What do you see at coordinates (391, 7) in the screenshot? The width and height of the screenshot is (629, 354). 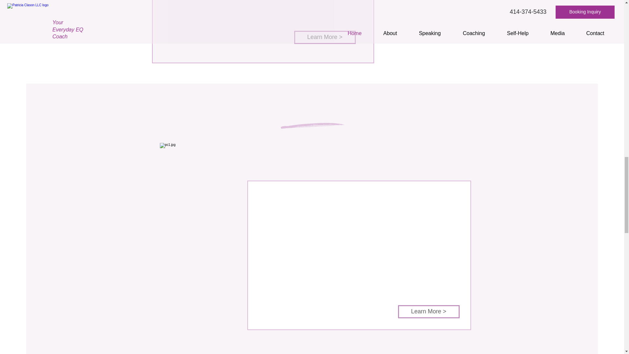 I see `Patricia Clason Speaking` at bounding box center [391, 7].